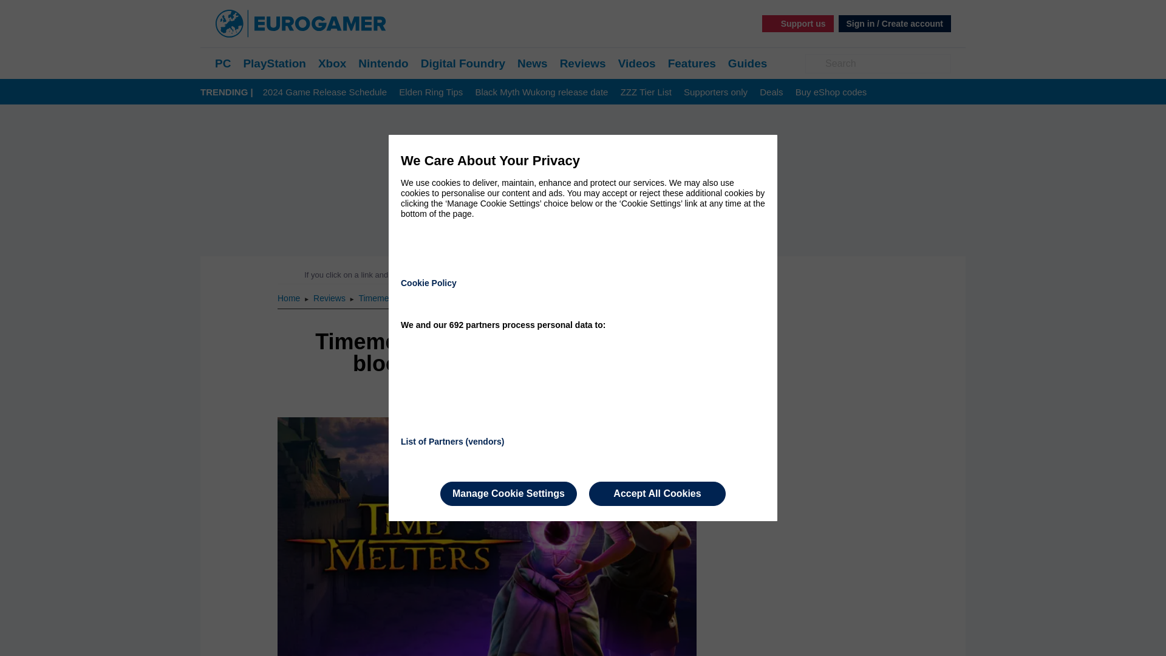  Describe the element at coordinates (381, 298) in the screenshot. I see `Timemelters` at that location.